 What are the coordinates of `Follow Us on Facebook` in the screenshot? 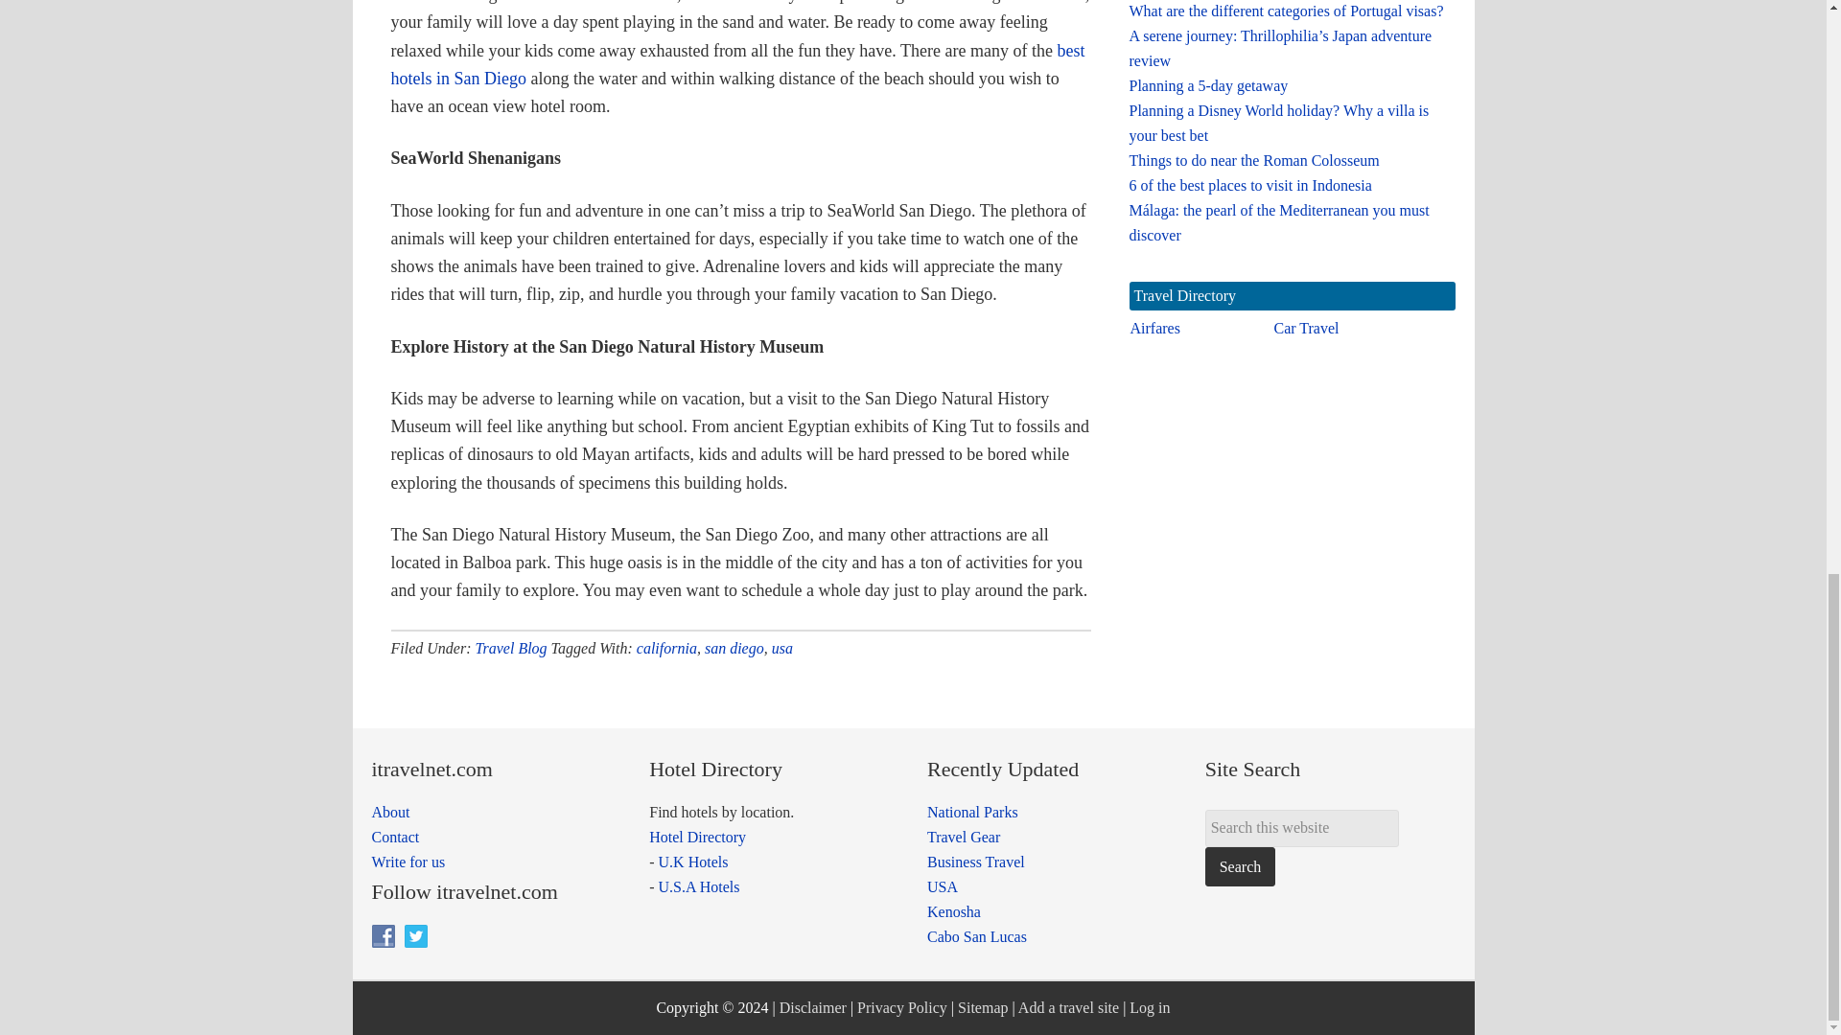 It's located at (384, 936).